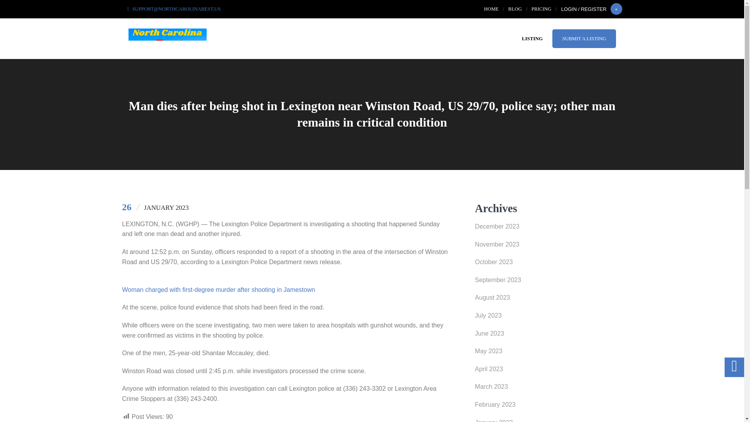 This screenshot has width=750, height=422. Describe the element at coordinates (548, 335) in the screenshot. I see `June 2023` at that location.